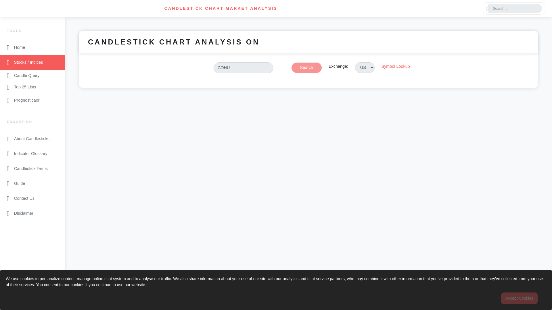  Describe the element at coordinates (221, 8) in the screenshot. I see `CANDLESTICK CHART MARKET ANALYSIS` at that location.